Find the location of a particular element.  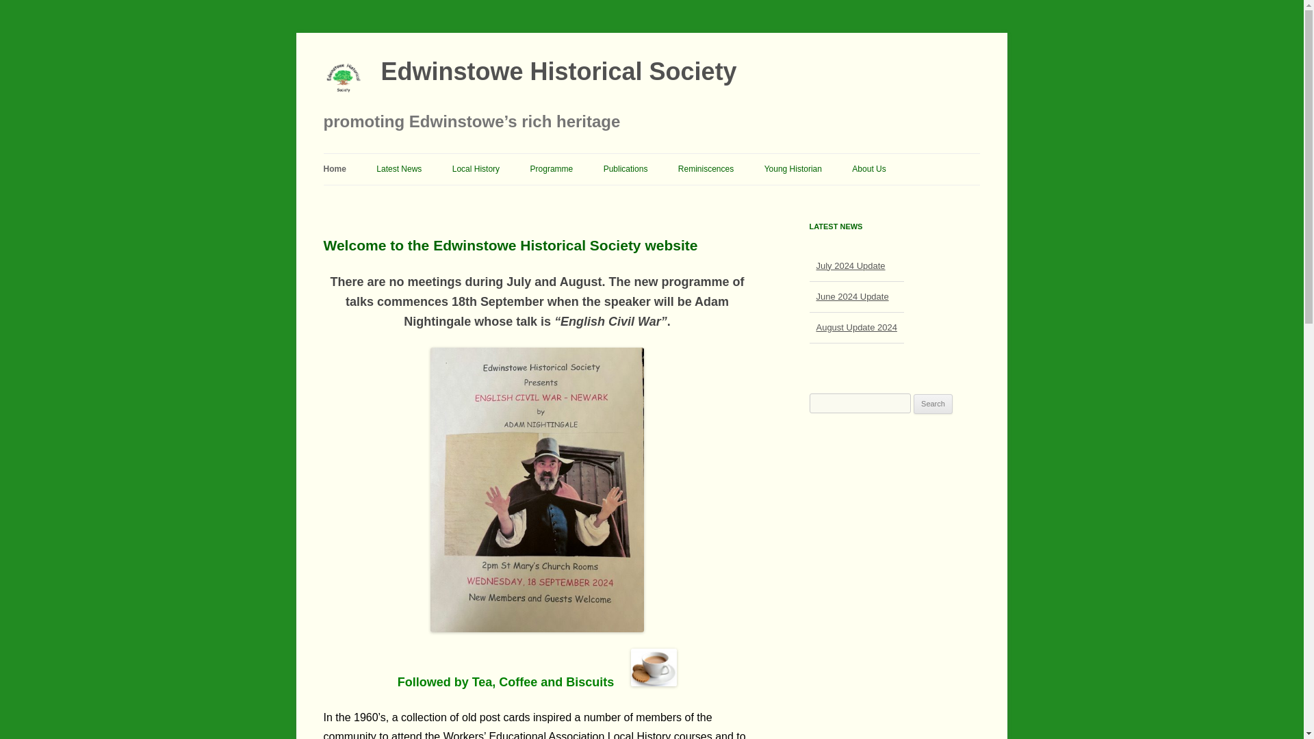

Timeline is located at coordinates (894, 306).